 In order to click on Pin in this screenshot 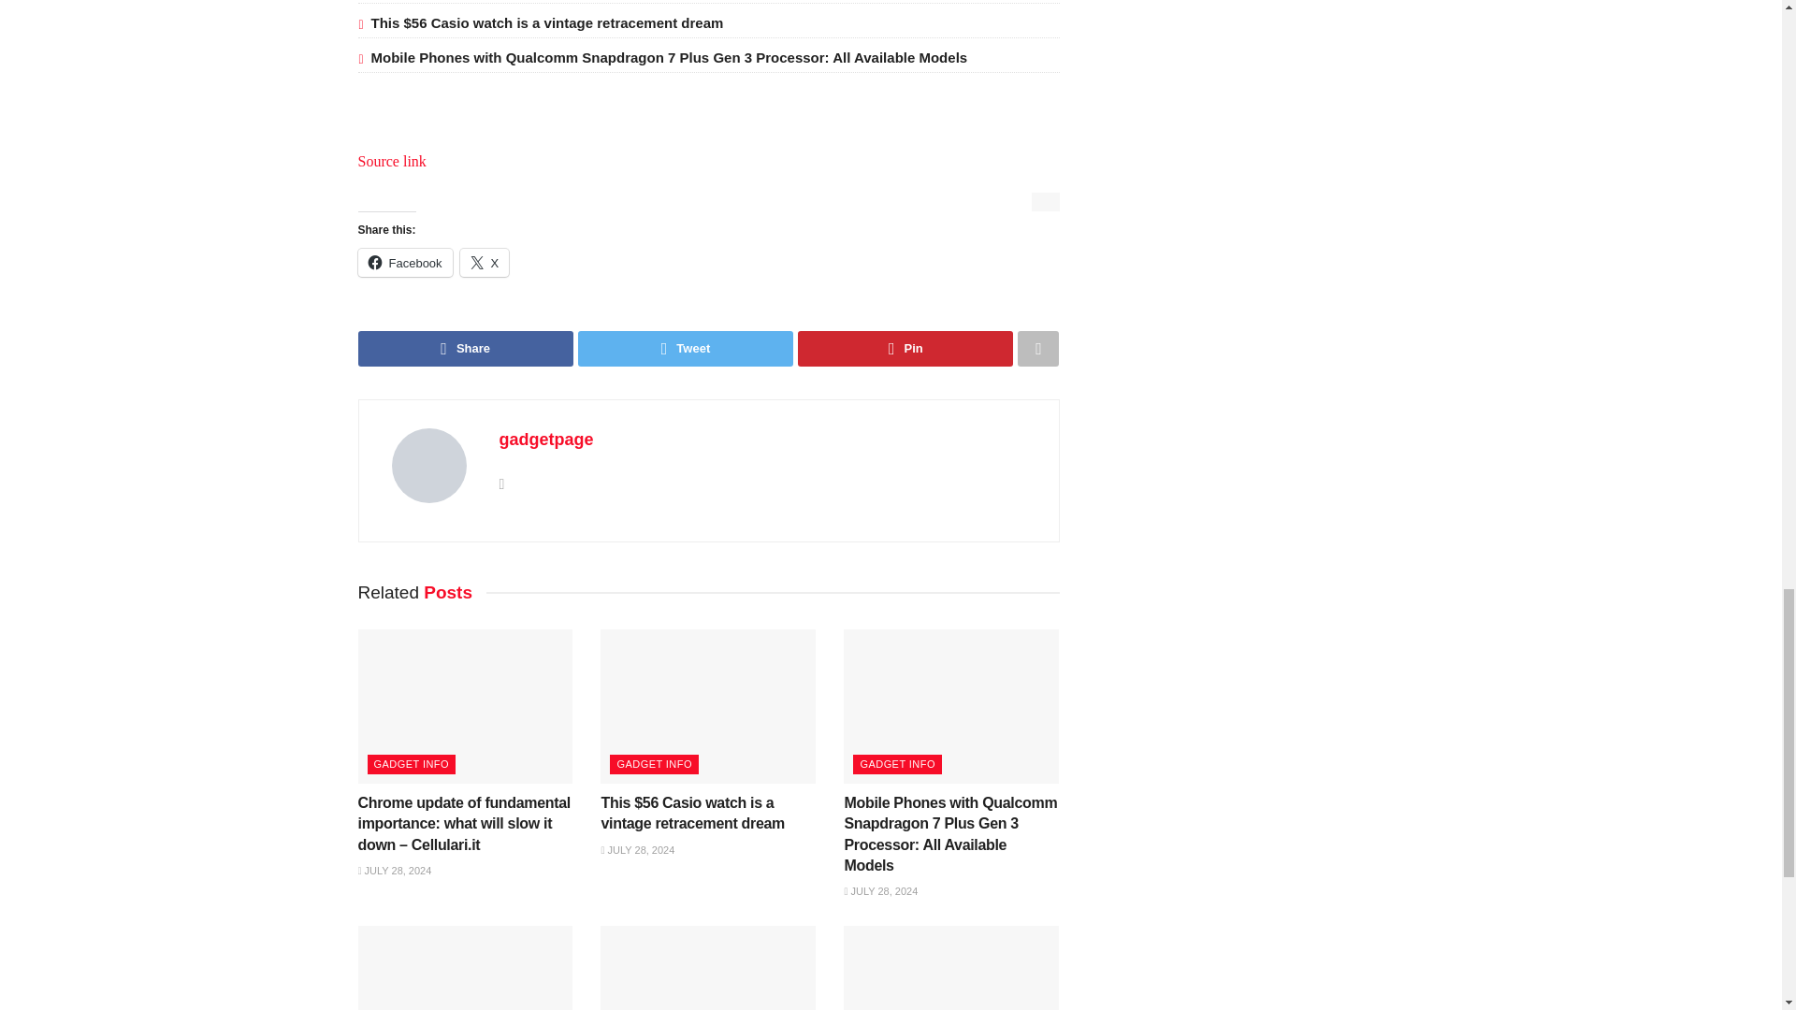, I will do `click(905, 349)`.